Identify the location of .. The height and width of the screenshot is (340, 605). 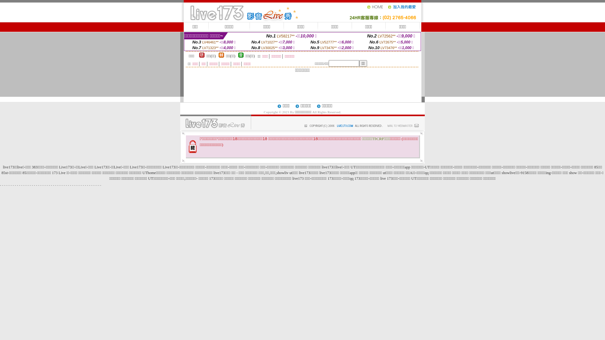
(74, 184).